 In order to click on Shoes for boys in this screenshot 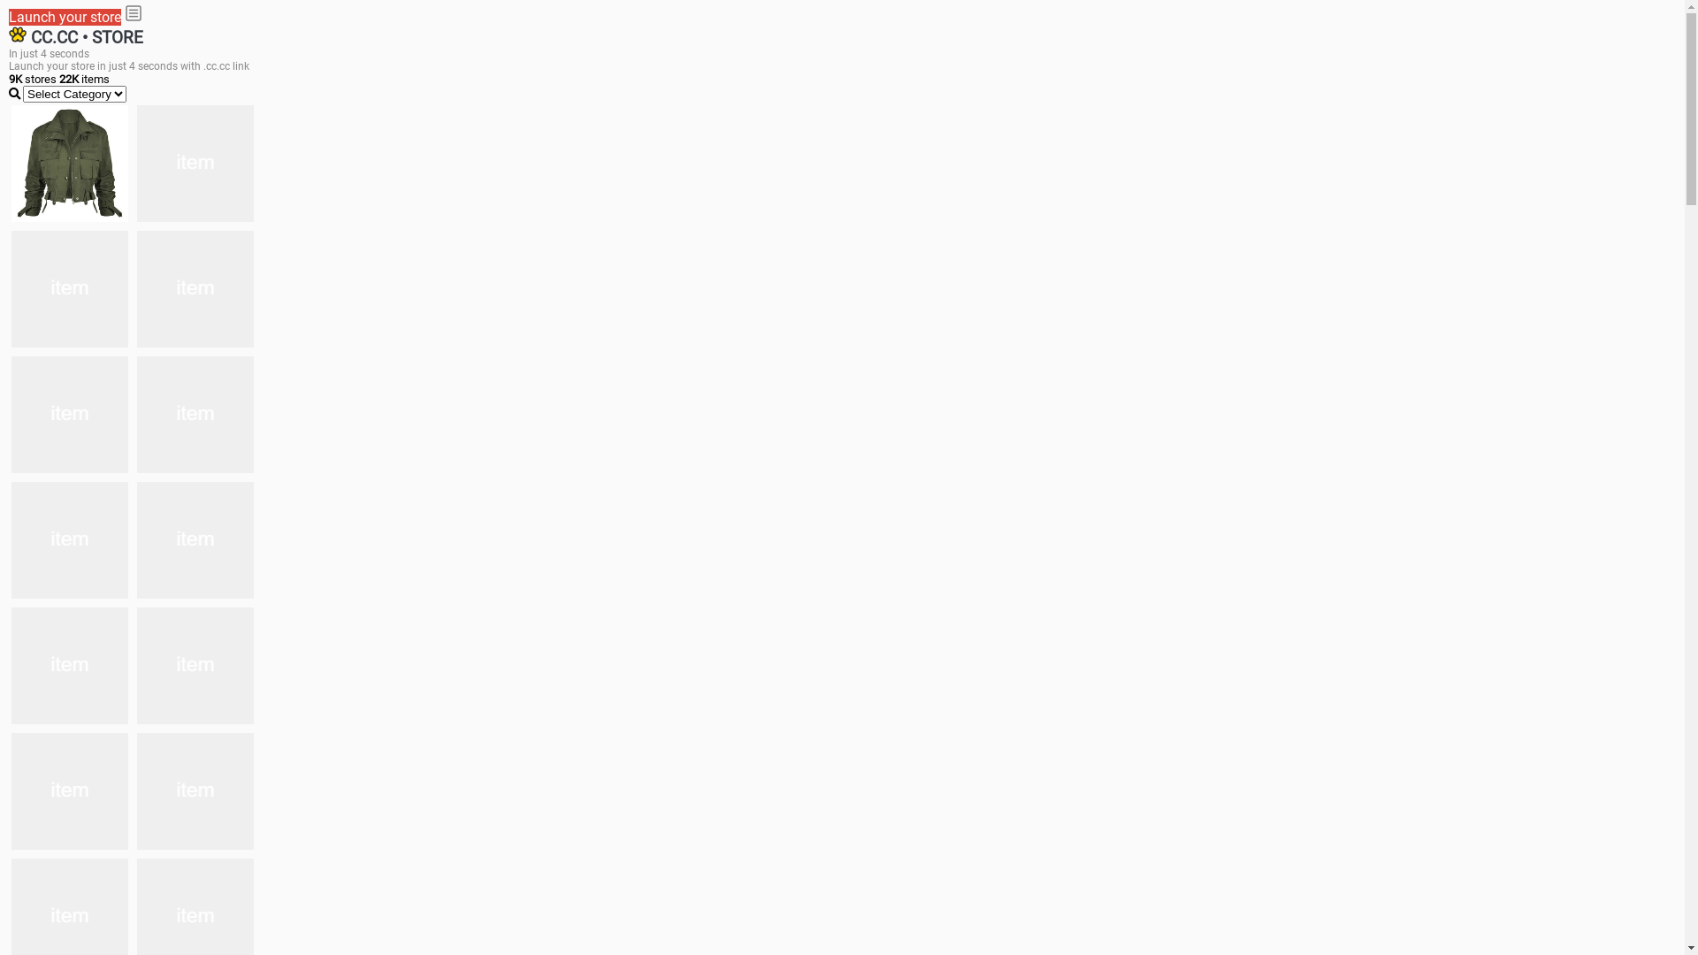, I will do `click(195, 289)`.